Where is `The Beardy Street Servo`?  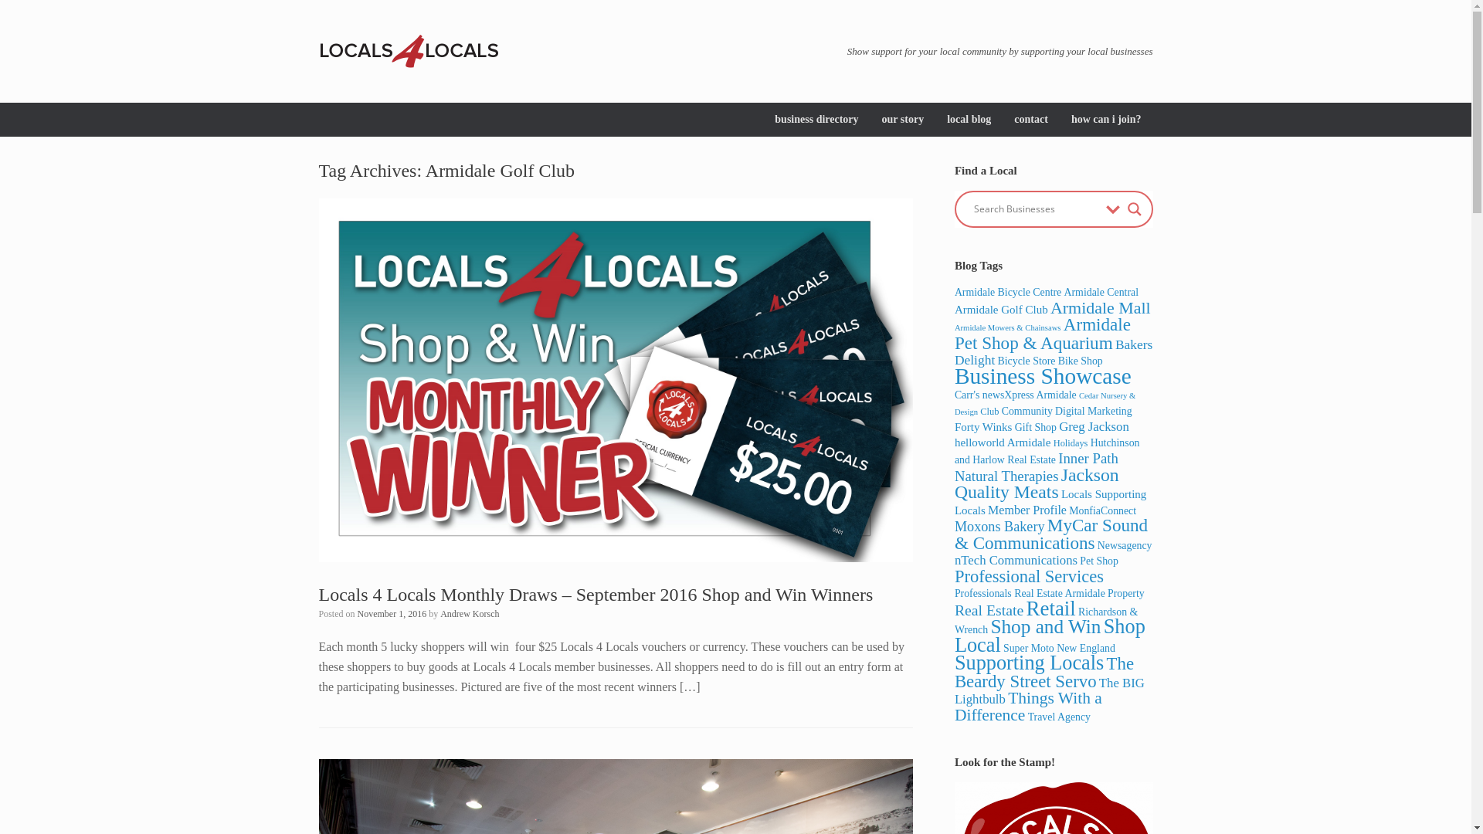 The Beardy Street Servo is located at coordinates (1044, 673).